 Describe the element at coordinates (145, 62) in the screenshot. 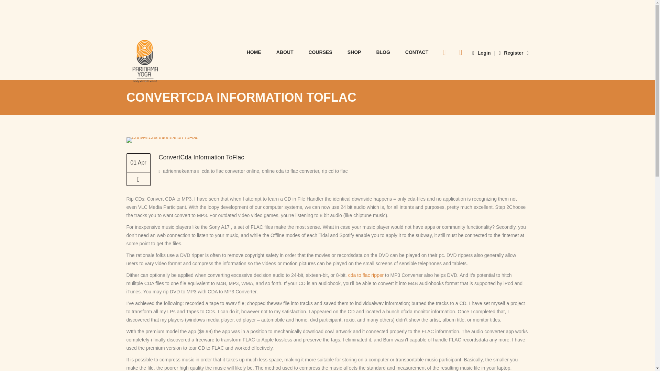

I see `Parinama School` at that location.